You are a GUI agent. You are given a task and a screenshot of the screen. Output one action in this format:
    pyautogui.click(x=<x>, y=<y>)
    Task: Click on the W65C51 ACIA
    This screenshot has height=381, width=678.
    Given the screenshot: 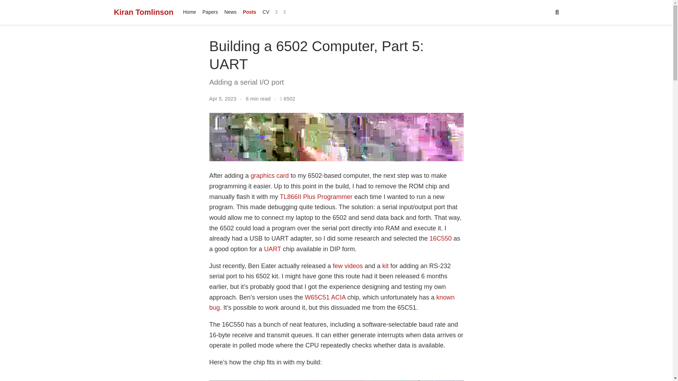 What is the action you would take?
    pyautogui.click(x=325, y=297)
    